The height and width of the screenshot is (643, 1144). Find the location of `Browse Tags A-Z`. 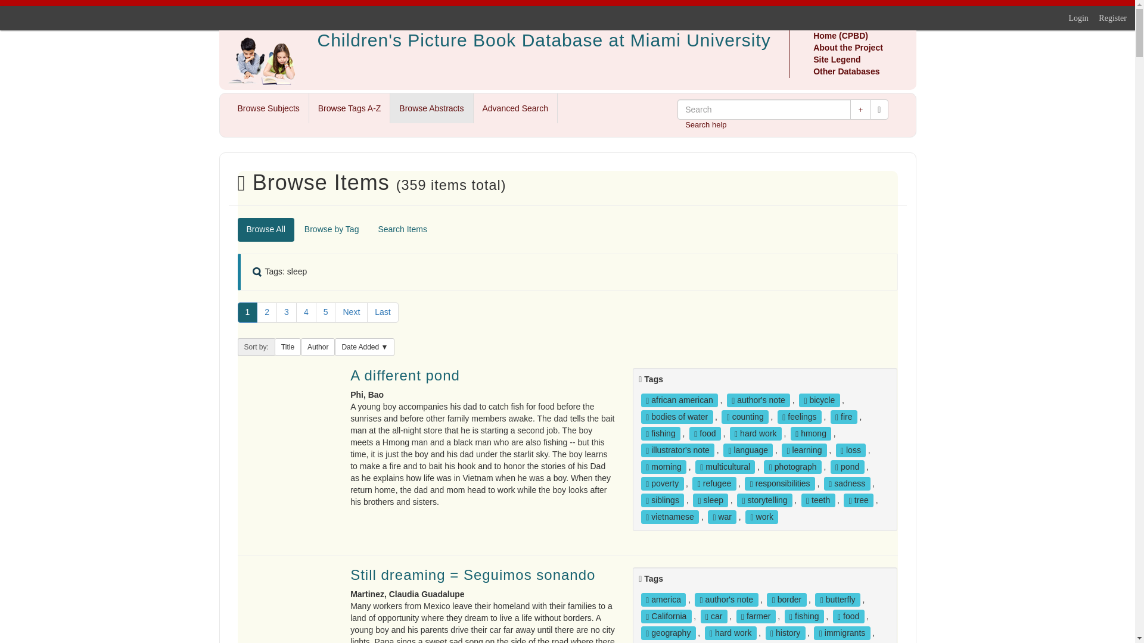

Browse Tags A-Z is located at coordinates (349, 108).